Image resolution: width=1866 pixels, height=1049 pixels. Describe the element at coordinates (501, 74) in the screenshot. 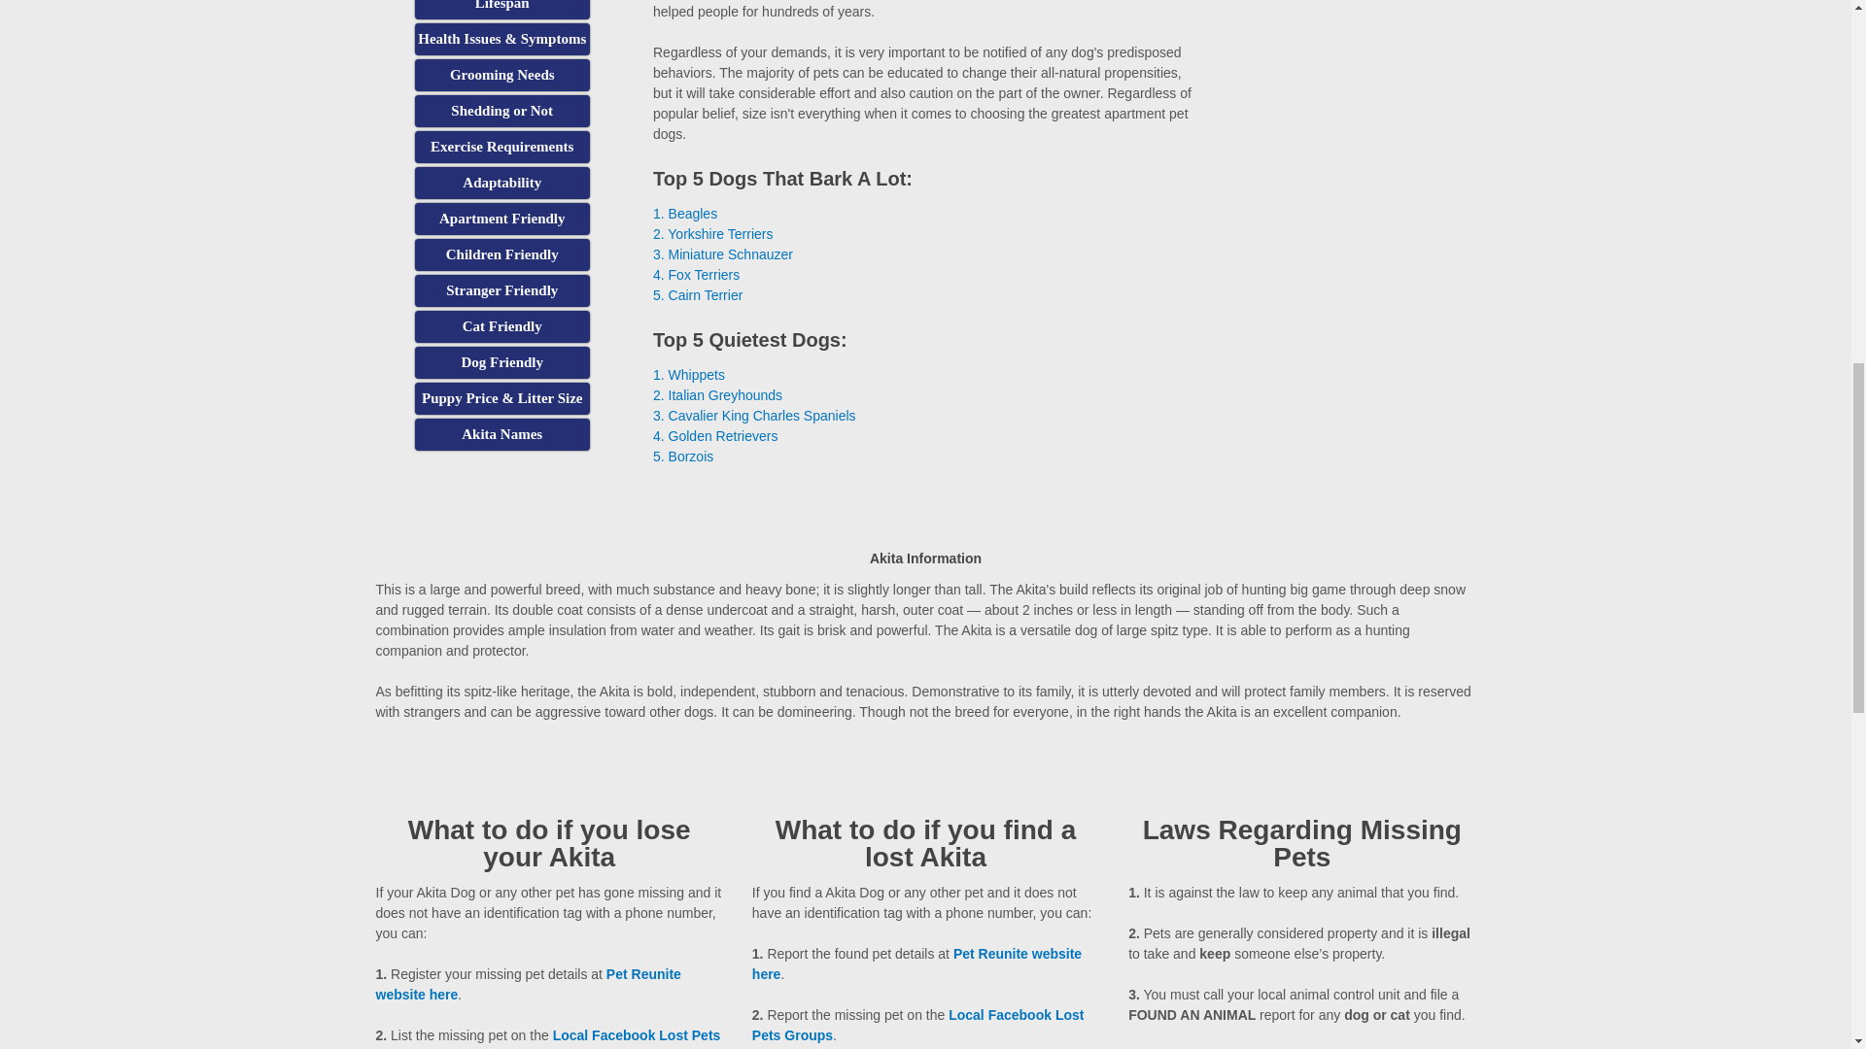

I see `Do Akita Dogs needs lot of looking after?` at that location.